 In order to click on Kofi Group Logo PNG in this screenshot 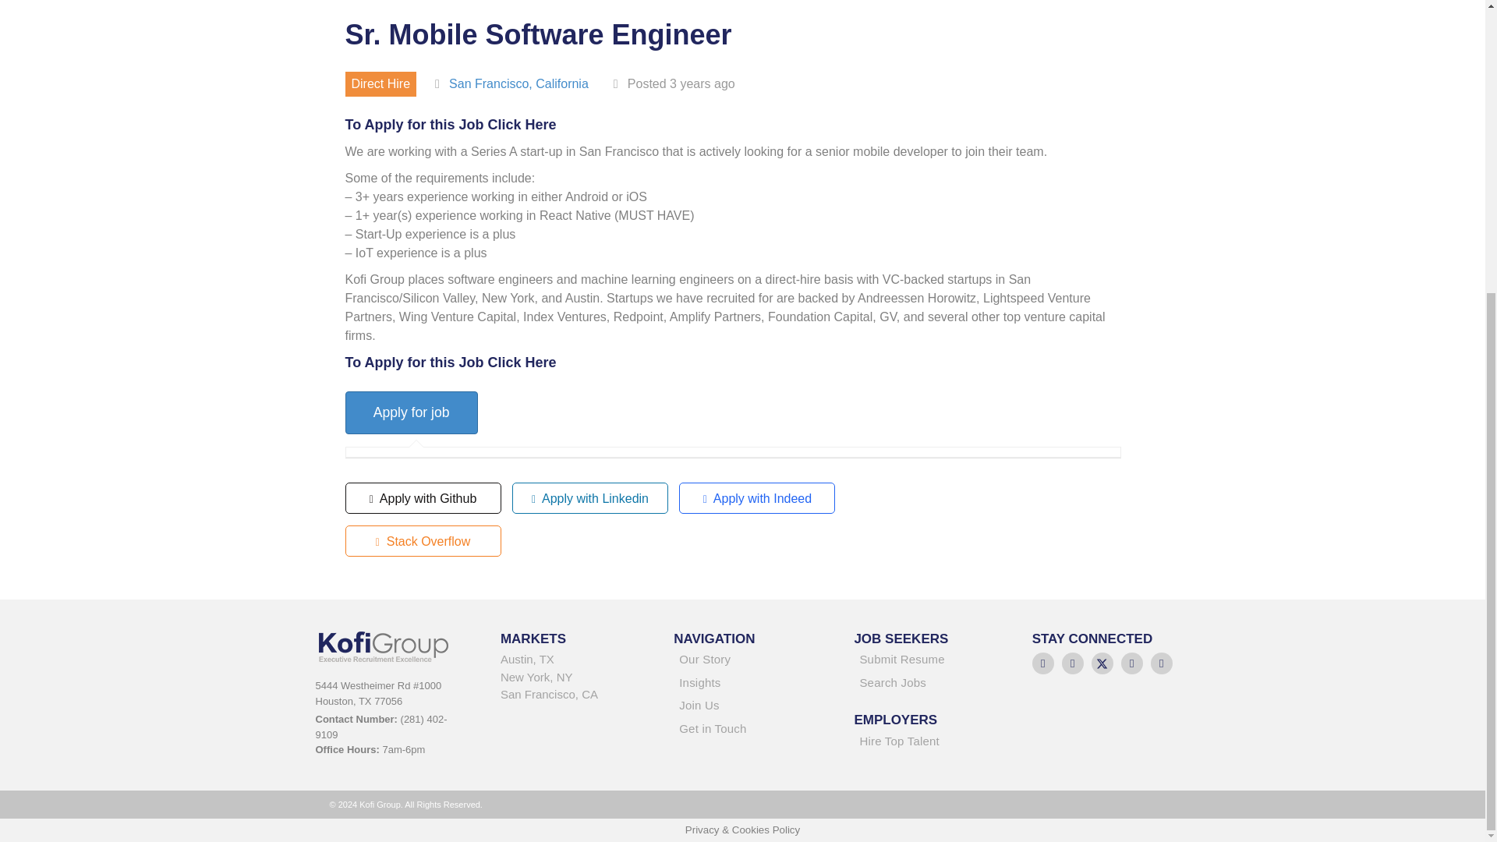, I will do `click(391, 646)`.